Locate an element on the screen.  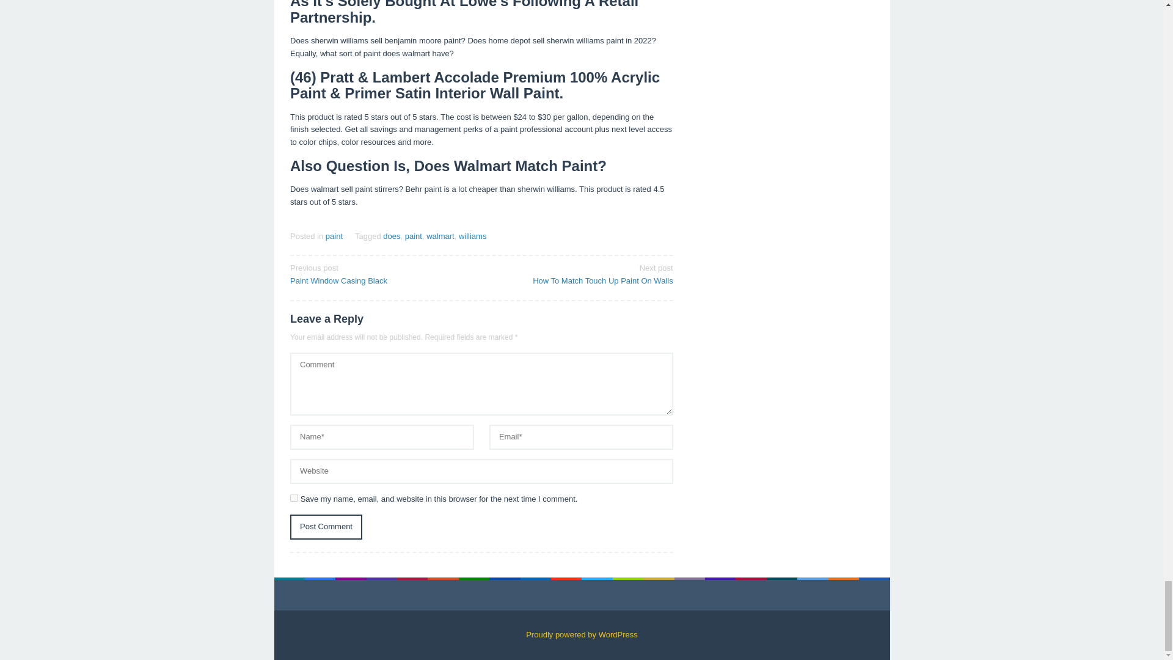
does is located at coordinates (391, 236).